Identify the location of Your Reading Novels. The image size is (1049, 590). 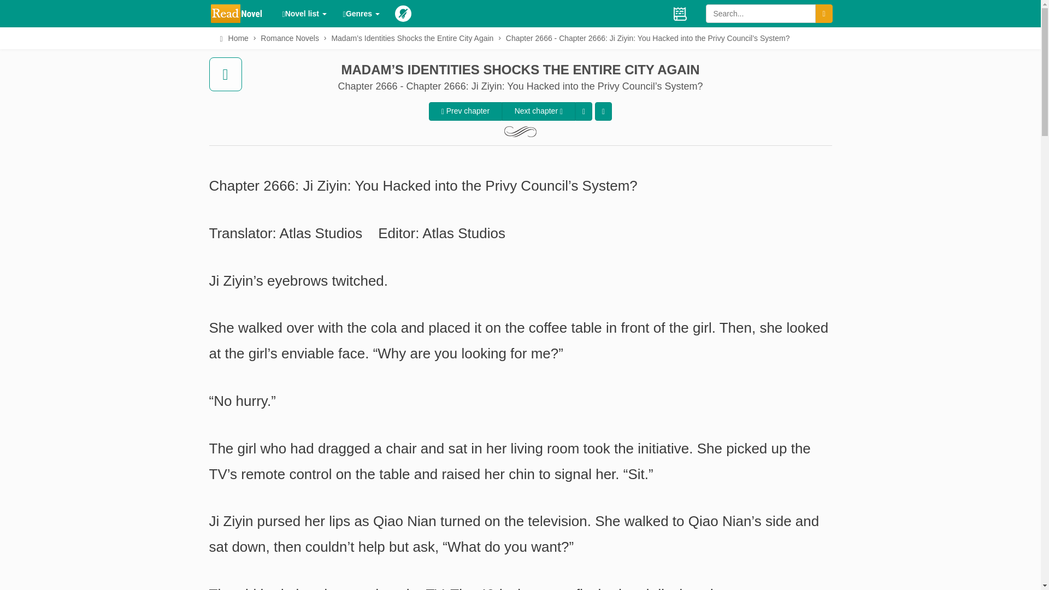
(680, 13).